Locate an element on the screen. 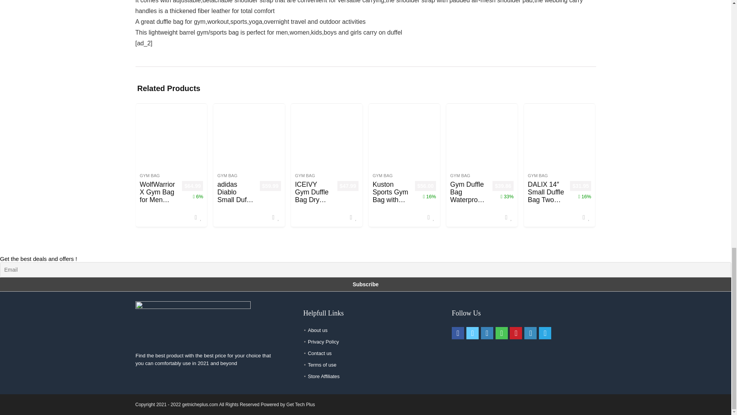 Image resolution: width=737 pixels, height=415 pixels. GYM BAG is located at coordinates (383, 176).